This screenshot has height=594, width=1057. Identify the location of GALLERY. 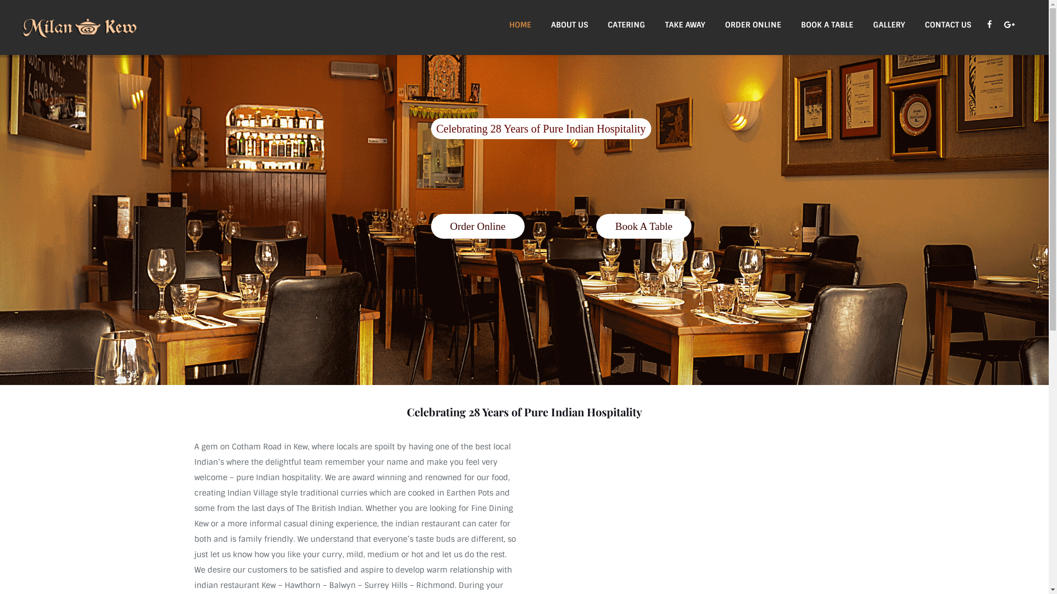
(889, 25).